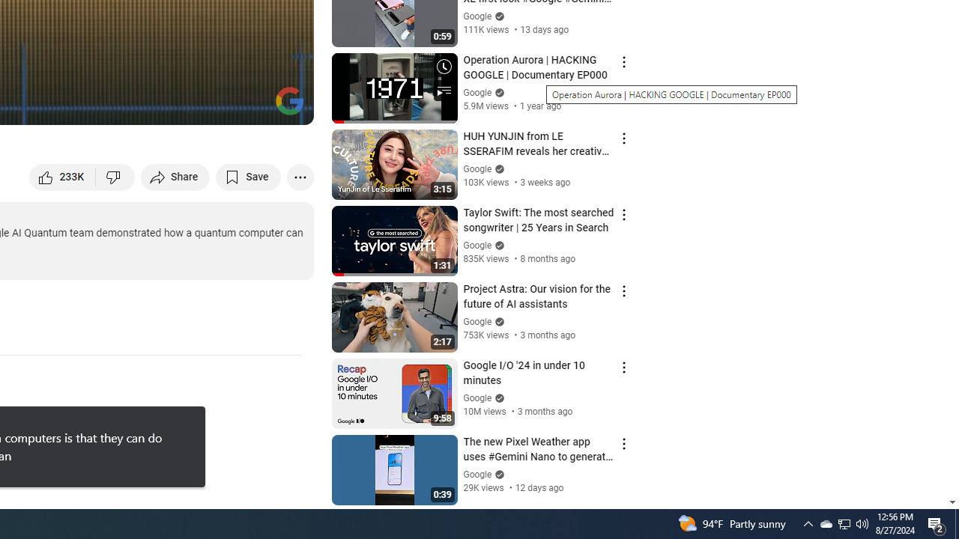  What do you see at coordinates (214, 106) in the screenshot?
I see `Miniplayer (i)` at bounding box center [214, 106].